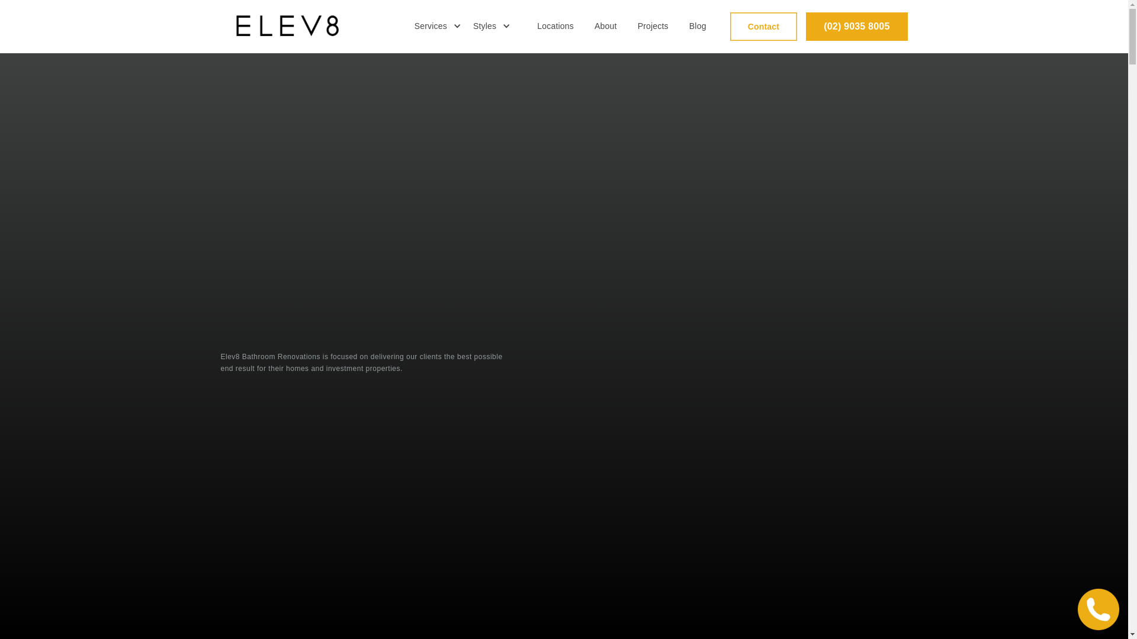 The width and height of the screenshot is (1137, 639). Describe the element at coordinates (698, 27) in the screenshot. I see `Blog` at that location.